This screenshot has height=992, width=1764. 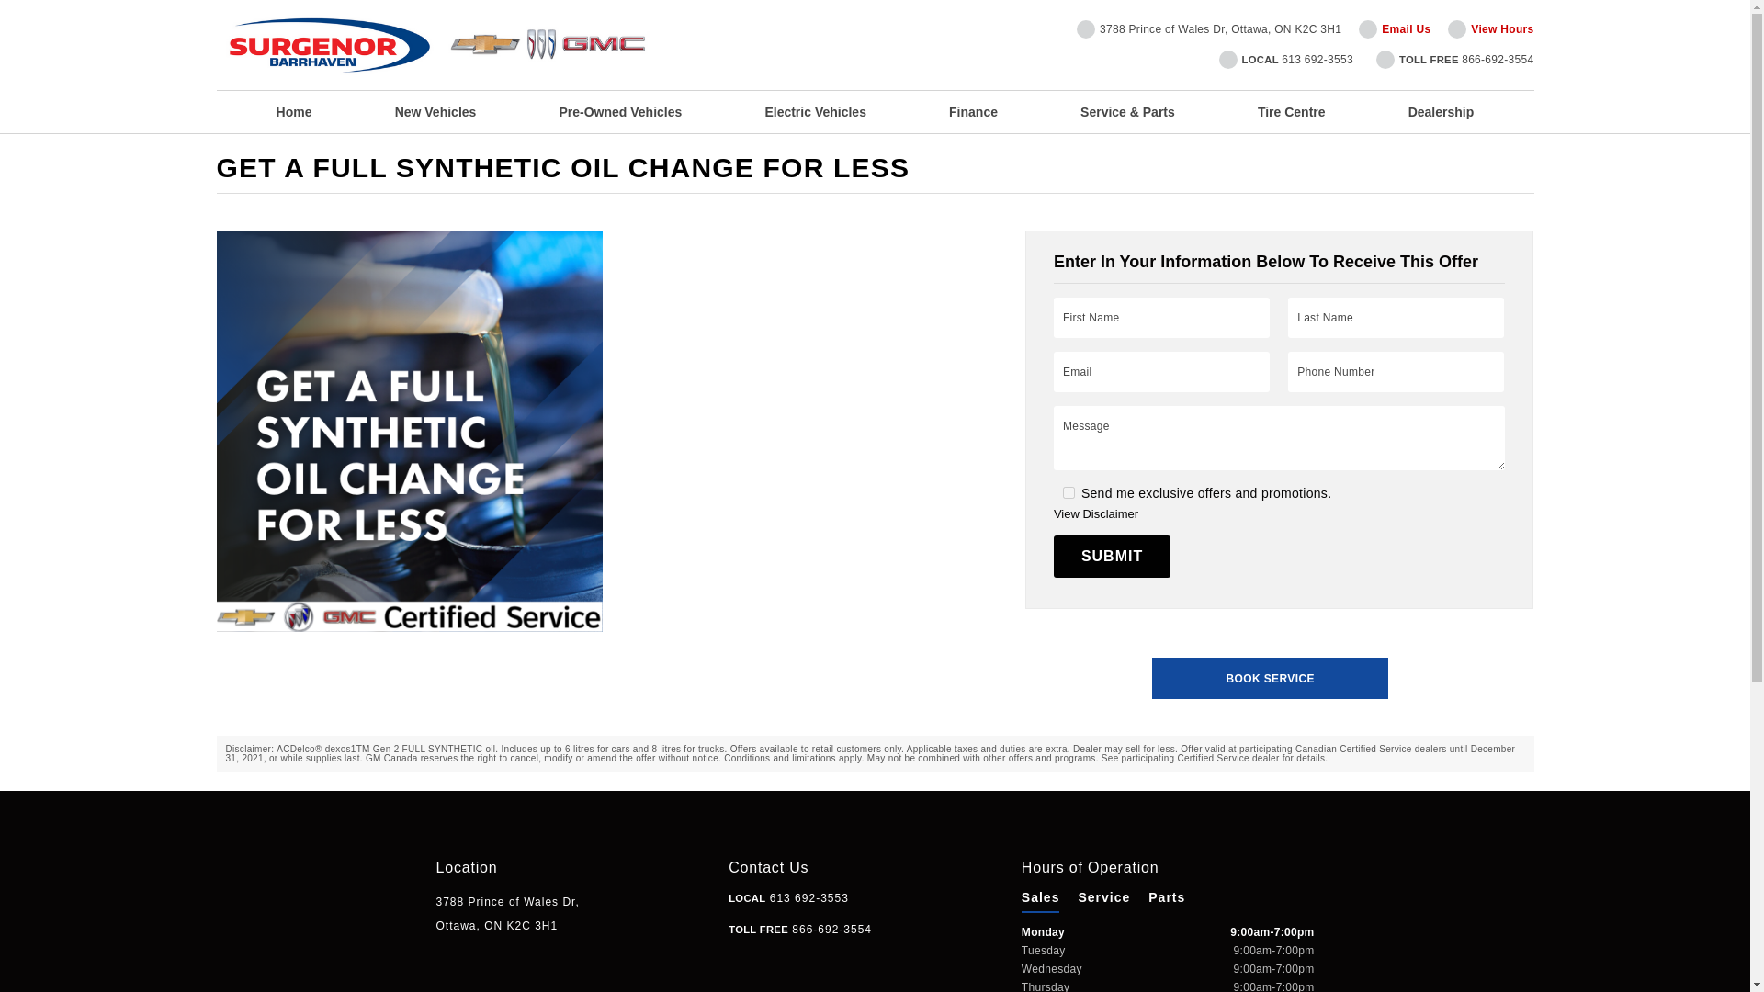 What do you see at coordinates (788, 897) in the screenshot?
I see `Call 613 692-3553` at bounding box center [788, 897].